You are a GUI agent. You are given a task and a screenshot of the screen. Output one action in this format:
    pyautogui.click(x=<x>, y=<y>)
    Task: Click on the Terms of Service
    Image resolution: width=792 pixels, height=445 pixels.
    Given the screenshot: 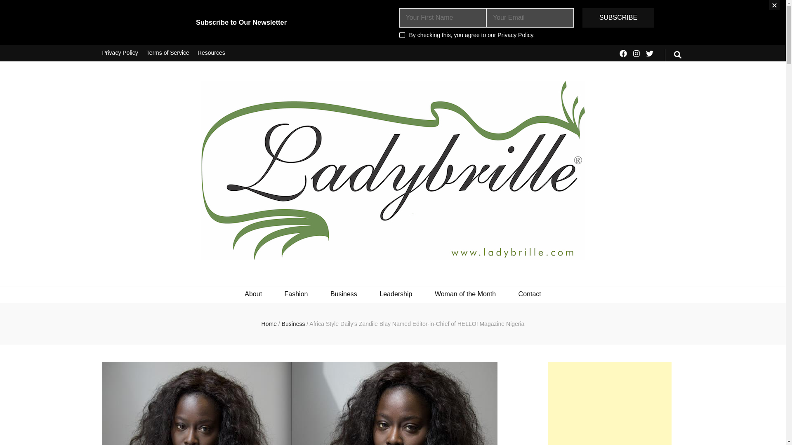 What is the action you would take?
    pyautogui.click(x=167, y=53)
    